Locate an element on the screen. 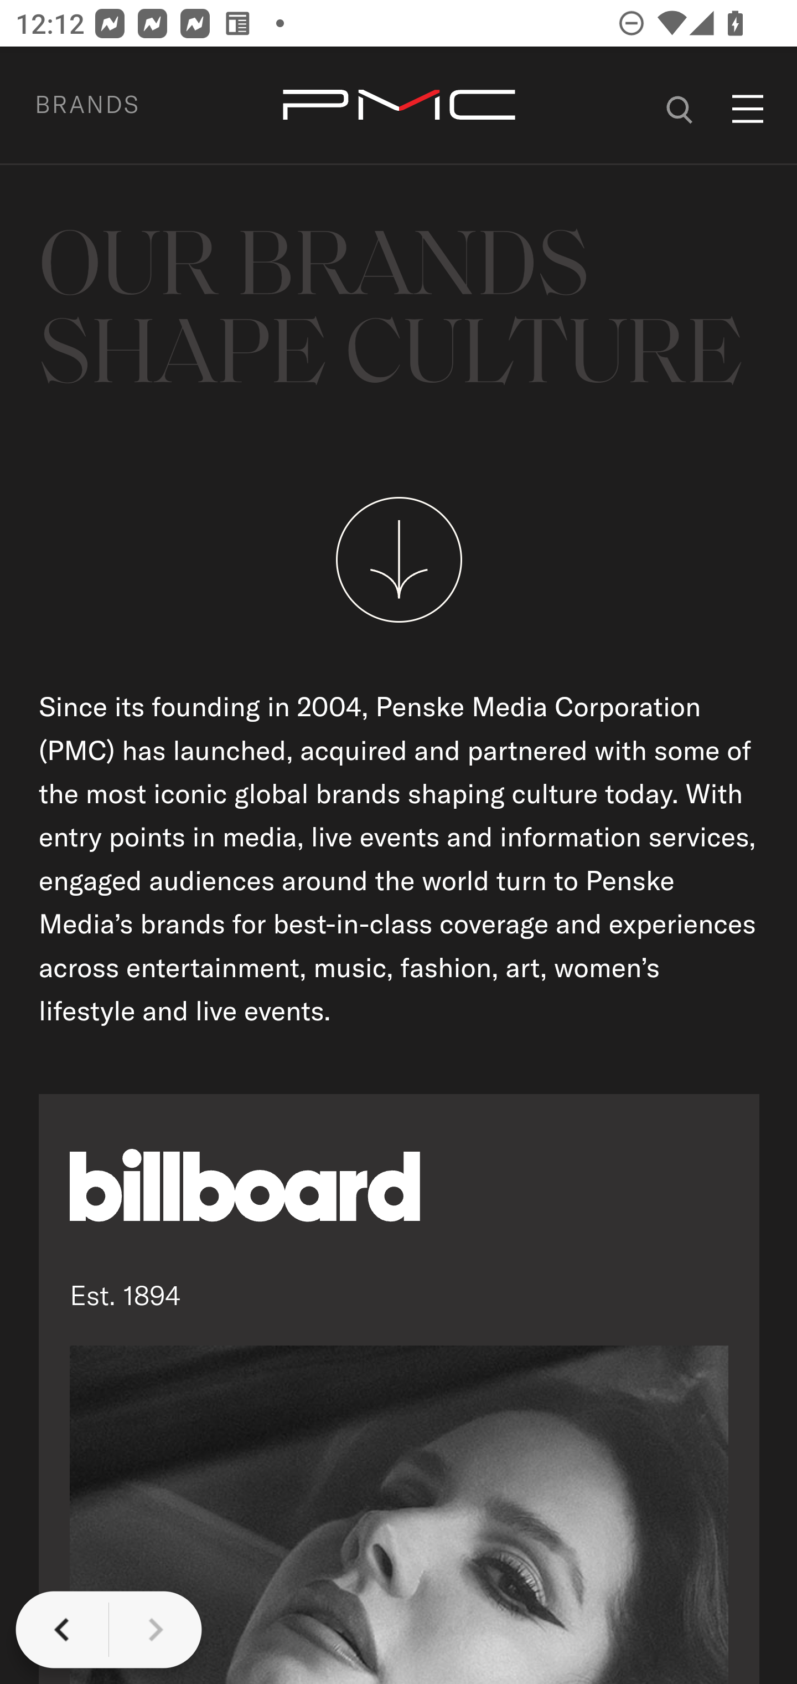 The width and height of the screenshot is (797, 1684). BRANDS is located at coordinates (113, 104).